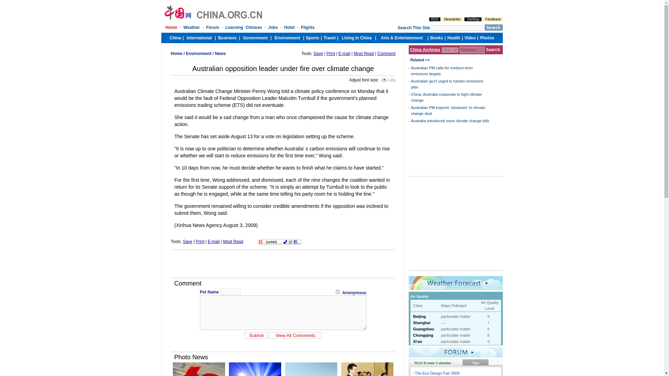  What do you see at coordinates (187, 241) in the screenshot?
I see `Save` at bounding box center [187, 241].